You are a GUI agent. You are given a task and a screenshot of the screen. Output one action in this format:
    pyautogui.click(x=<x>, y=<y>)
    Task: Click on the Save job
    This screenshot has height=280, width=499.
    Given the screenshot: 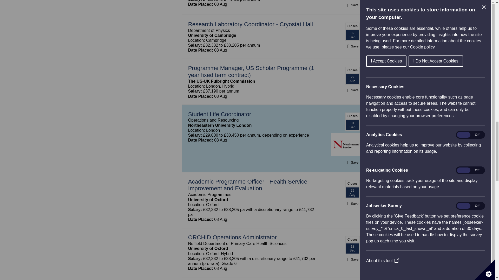 What is the action you would take?
    pyautogui.click(x=352, y=46)
    